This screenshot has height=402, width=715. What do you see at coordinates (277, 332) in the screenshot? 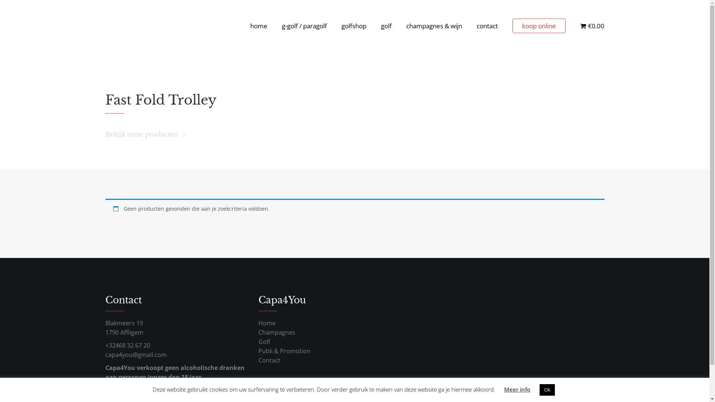
I see `Champagnes` at bounding box center [277, 332].